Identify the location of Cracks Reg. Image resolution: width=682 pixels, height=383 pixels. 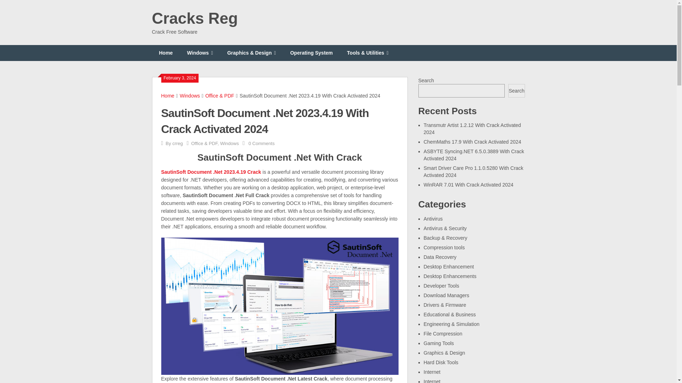
(195, 18).